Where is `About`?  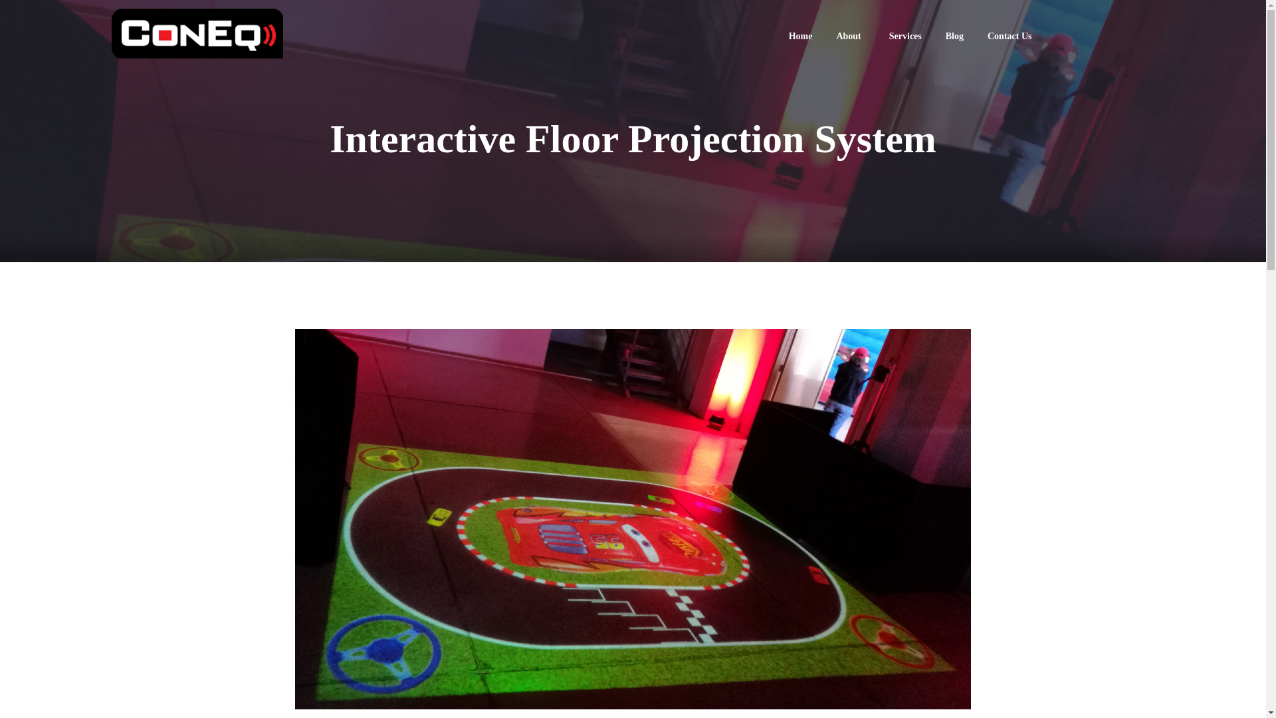 About is located at coordinates (848, 36).